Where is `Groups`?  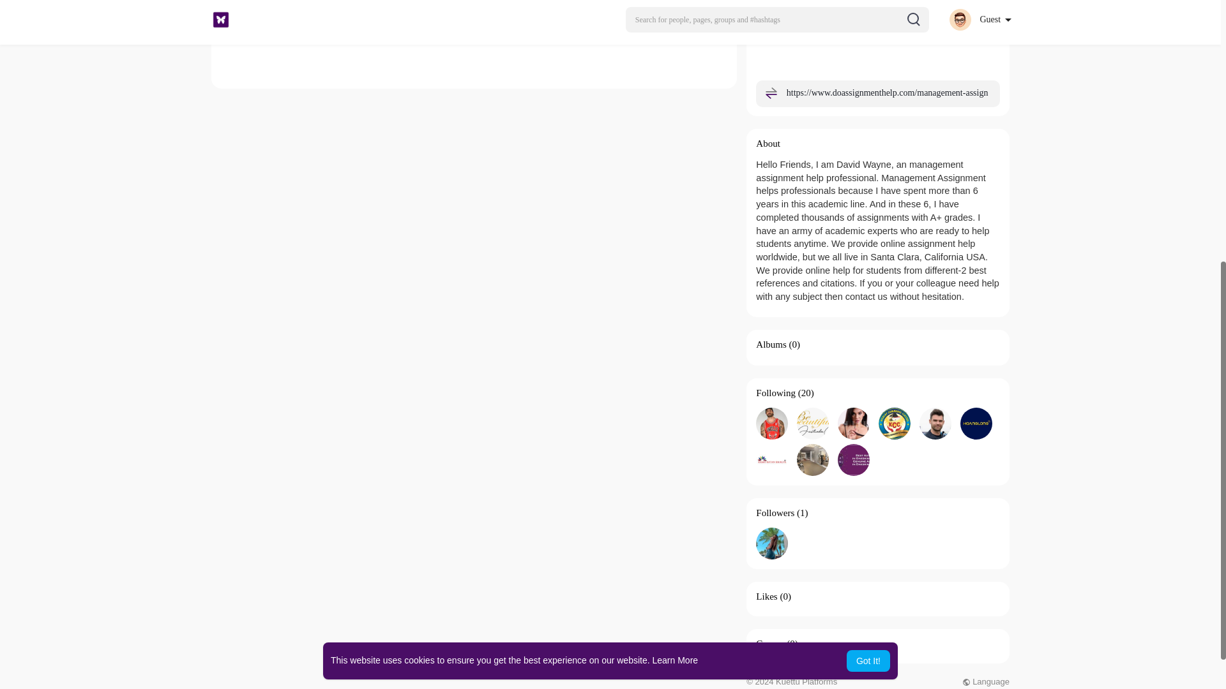 Groups is located at coordinates (770, 644).